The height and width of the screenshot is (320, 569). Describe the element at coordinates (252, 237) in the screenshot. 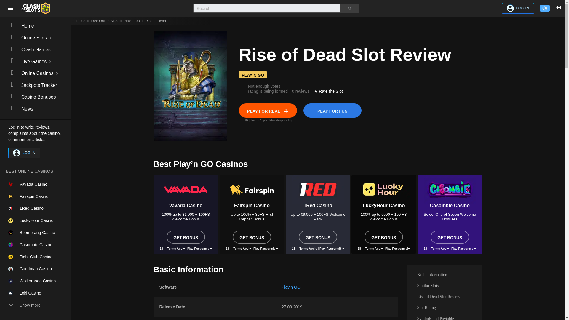

I see `GET BONUS` at that location.